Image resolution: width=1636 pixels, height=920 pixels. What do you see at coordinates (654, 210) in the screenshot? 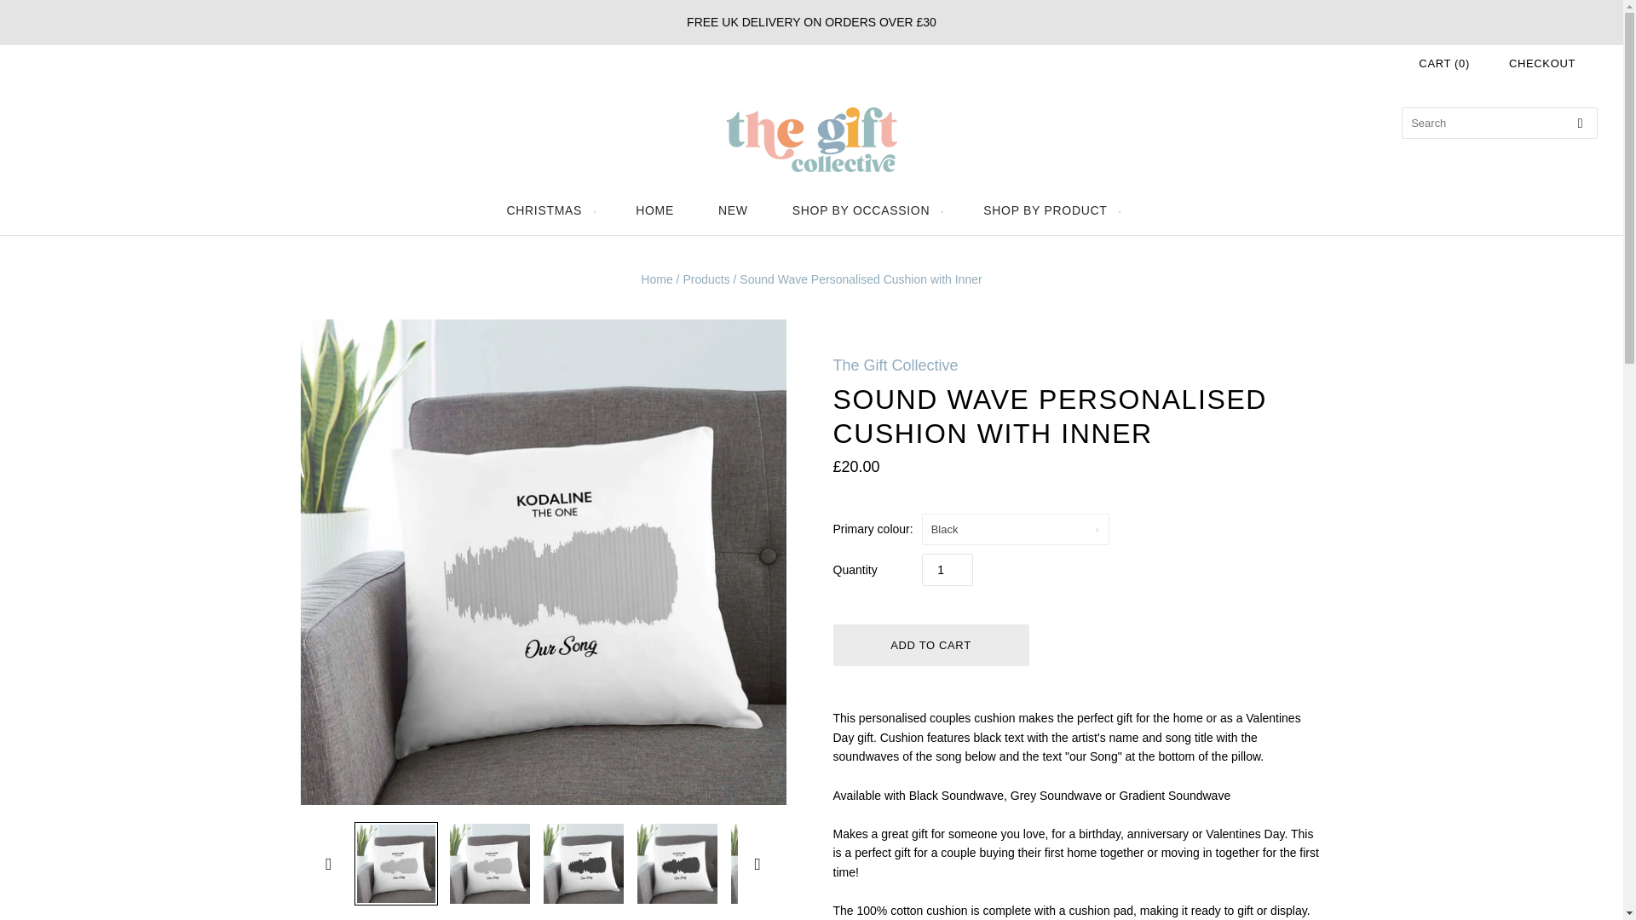
I see `HOME` at bounding box center [654, 210].